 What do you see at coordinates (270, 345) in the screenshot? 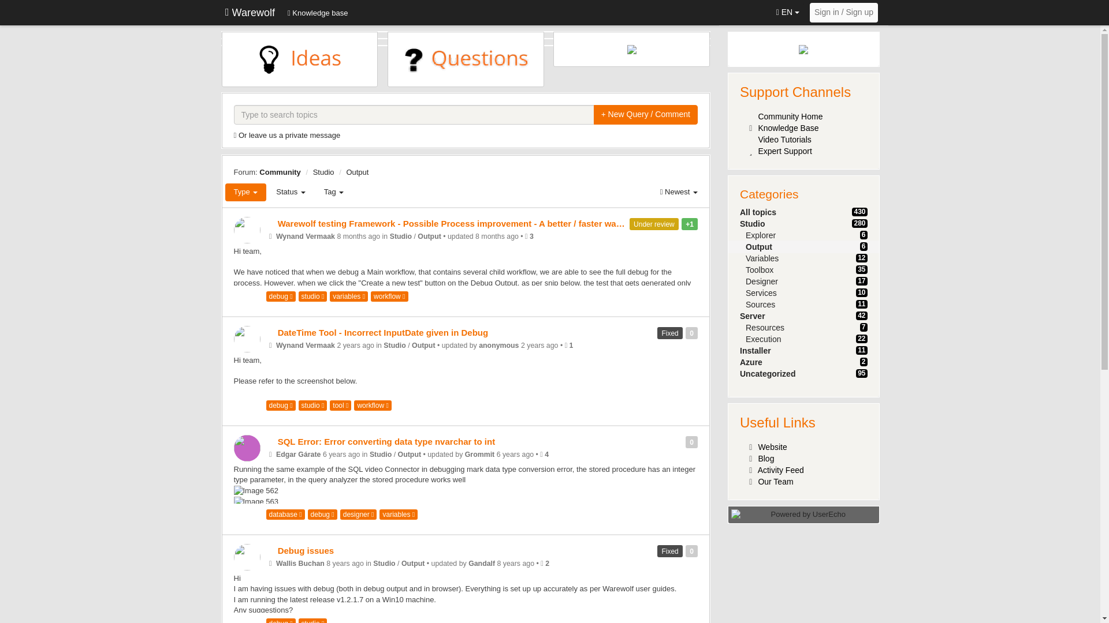
I see `via Forum` at bounding box center [270, 345].